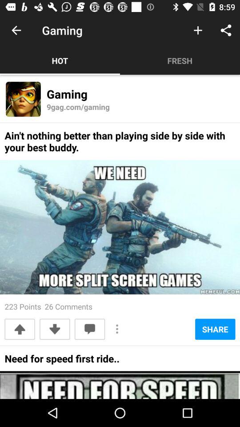 This screenshot has width=240, height=427. What do you see at coordinates (48, 306) in the screenshot?
I see `launch the 223 points 	26` at bounding box center [48, 306].